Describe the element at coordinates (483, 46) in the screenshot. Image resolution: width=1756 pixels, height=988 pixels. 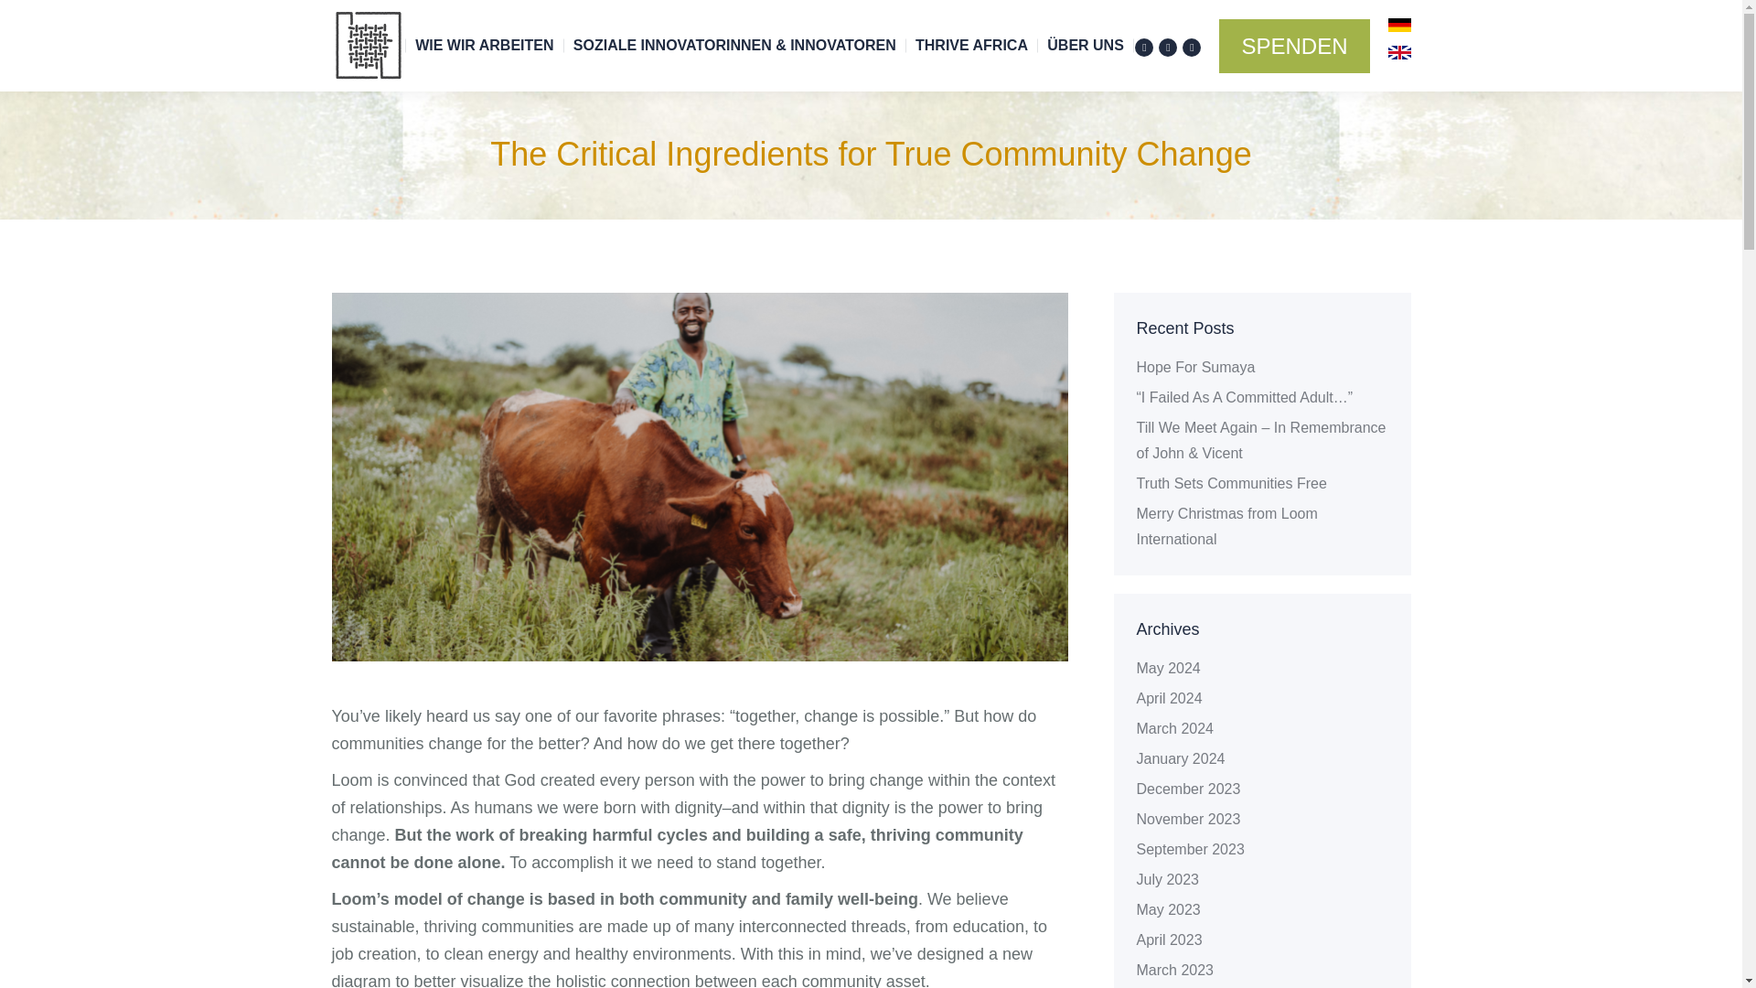
I see `WIE WIR ARBEITEN` at that location.